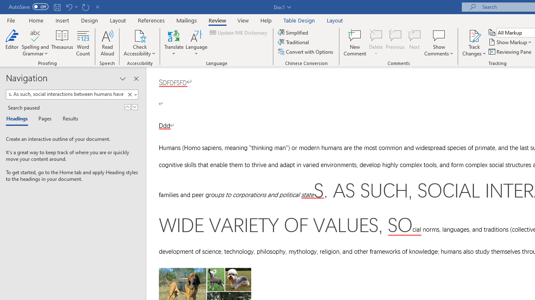 Image resolution: width=535 pixels, height=300 pixels. I want to click on Convert with Options..., so click(306, 52).